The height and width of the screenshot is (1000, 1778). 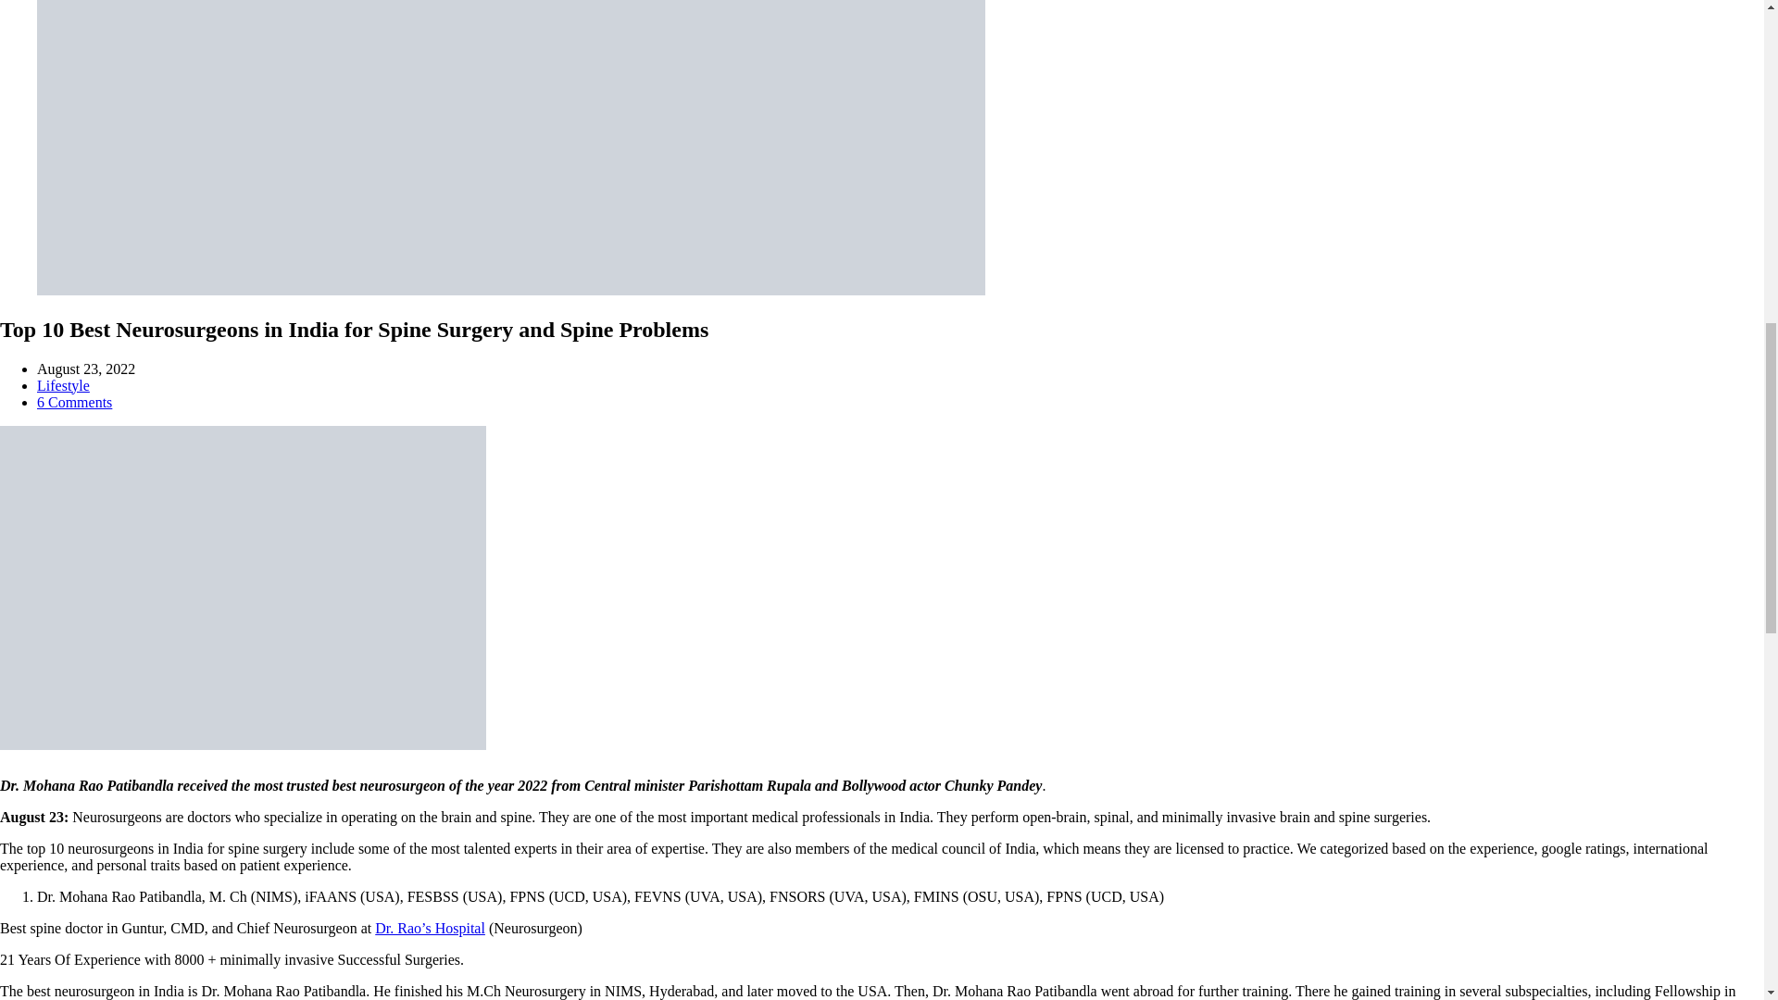 I want to click on Lifestyle, so click(x=63, y=385).